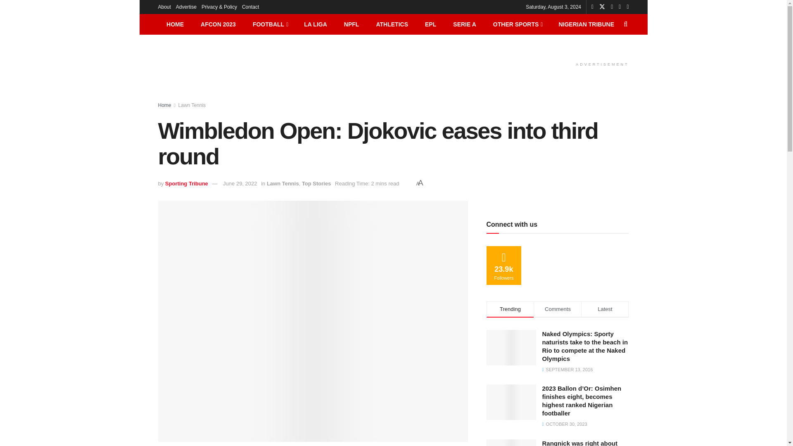 This screenshot has width=793, height=446. I want to click on SERIE A, so click(465, 24).